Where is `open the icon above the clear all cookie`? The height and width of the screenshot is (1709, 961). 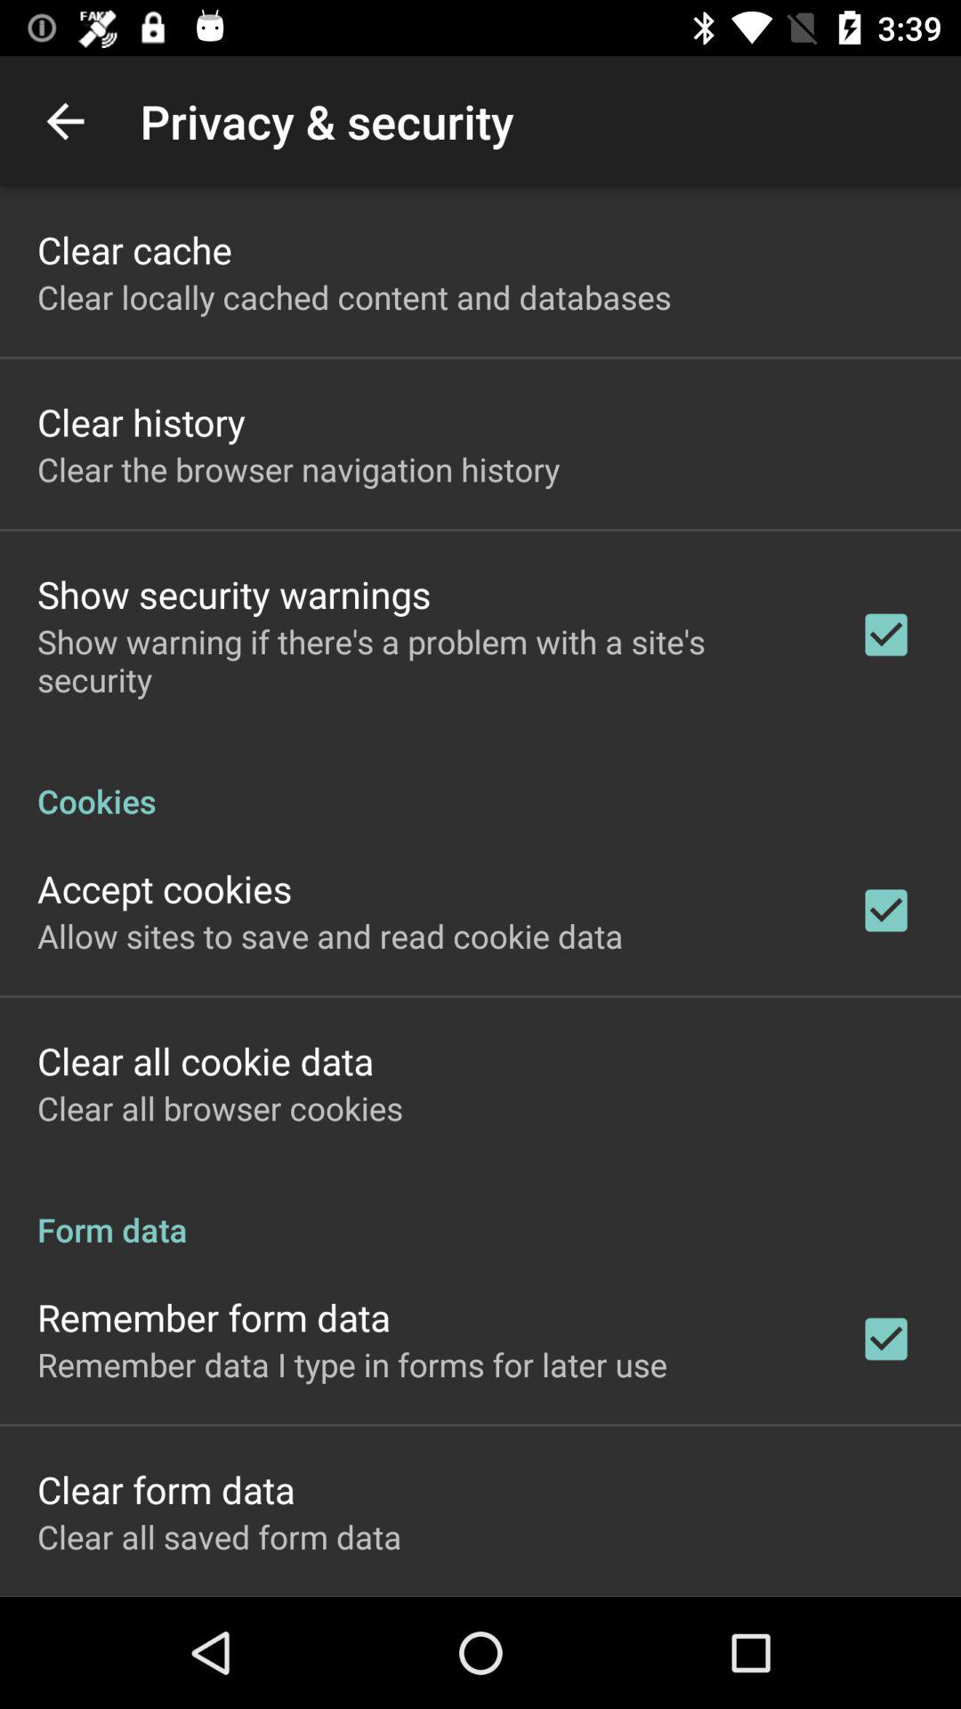 open the icon above the clear all cookie is located at coordinates (330, 935).